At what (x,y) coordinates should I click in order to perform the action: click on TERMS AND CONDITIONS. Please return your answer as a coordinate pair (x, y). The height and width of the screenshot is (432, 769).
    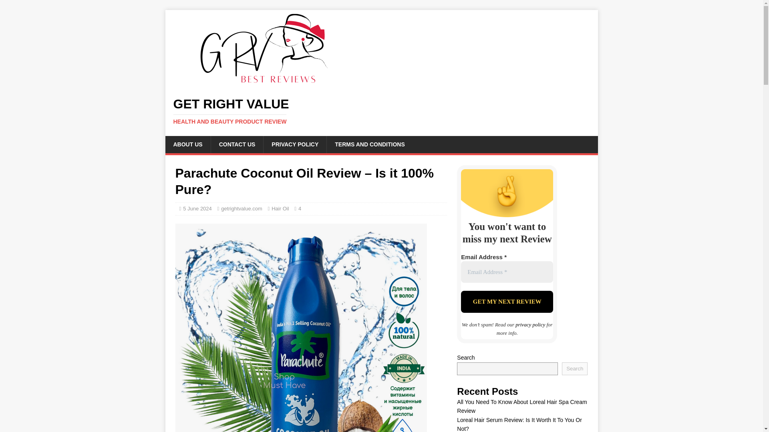
    Looking at the image, I should click on (369, 144).